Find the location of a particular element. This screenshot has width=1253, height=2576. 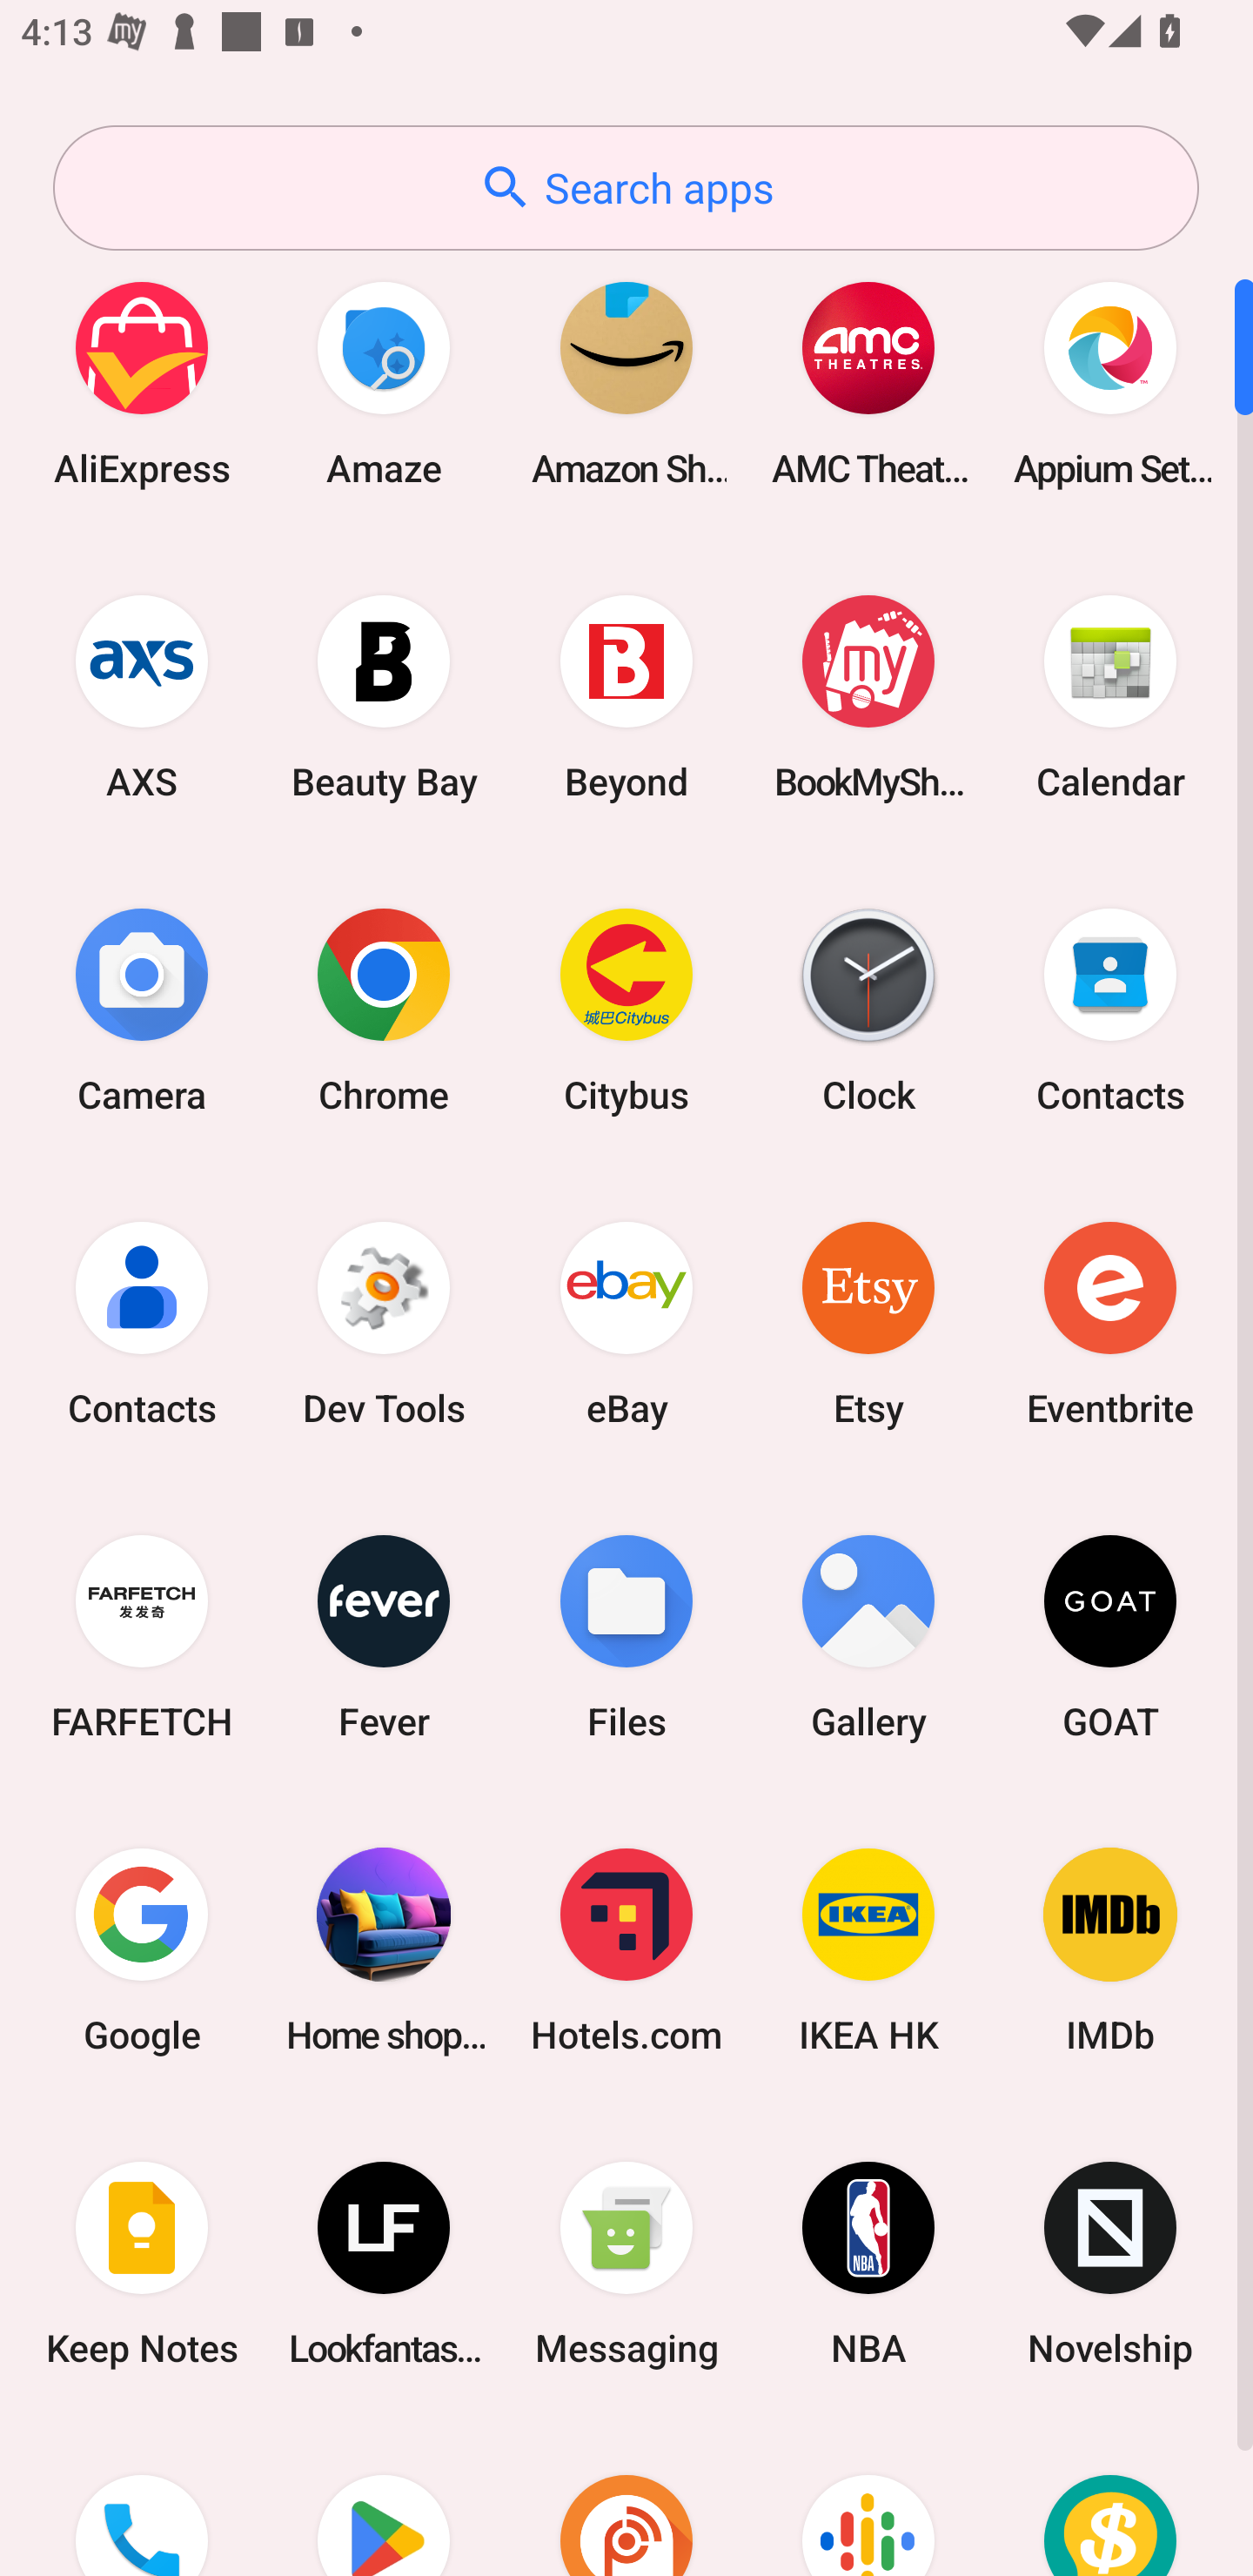

Contacts is located at coordinates (142, 1323).